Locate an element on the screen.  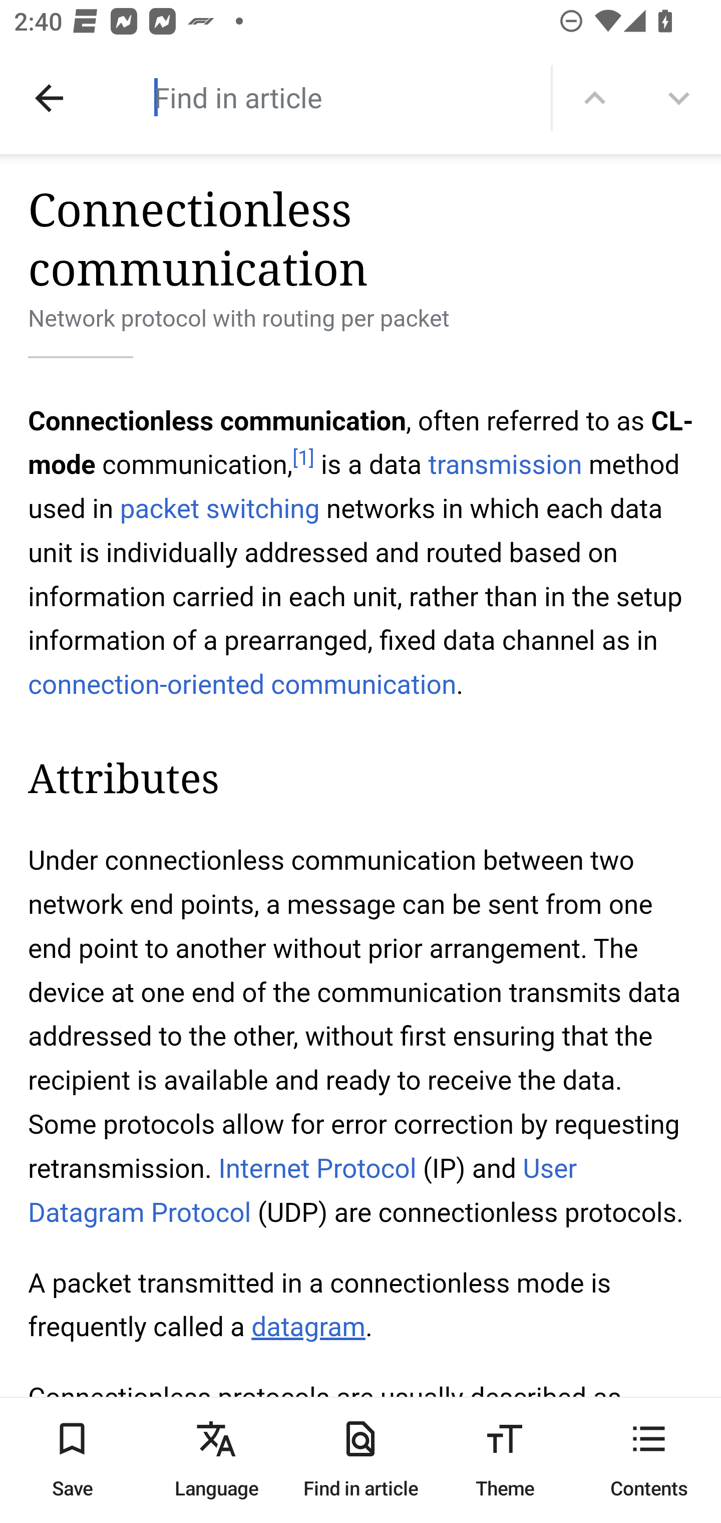
stateless protocols is located at coordinates (142, 1442).